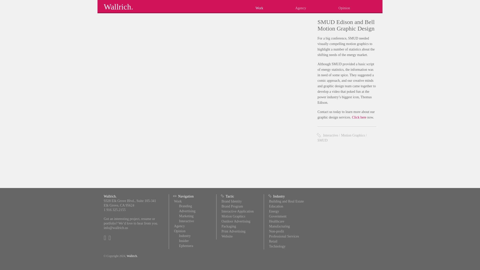 The width and height of the screenshot is (480, 270). I want to click on Motion Graphics, so click(353, 135).